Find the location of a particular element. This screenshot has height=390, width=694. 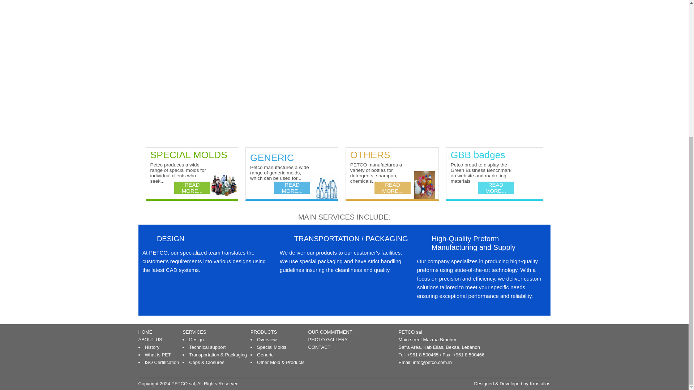

HOME is located at coordinates (145, 331).